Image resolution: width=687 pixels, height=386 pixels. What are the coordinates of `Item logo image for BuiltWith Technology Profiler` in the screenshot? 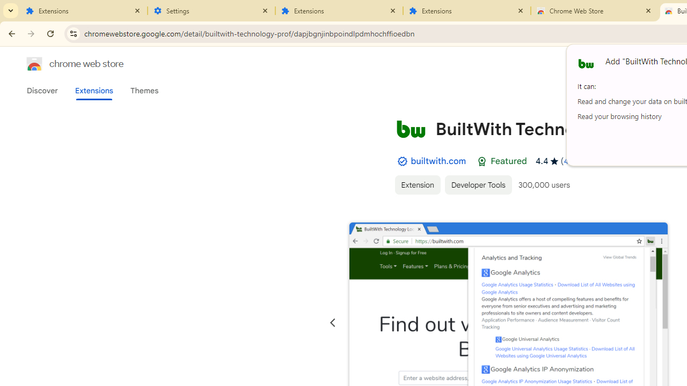 It's located at (411, 129).